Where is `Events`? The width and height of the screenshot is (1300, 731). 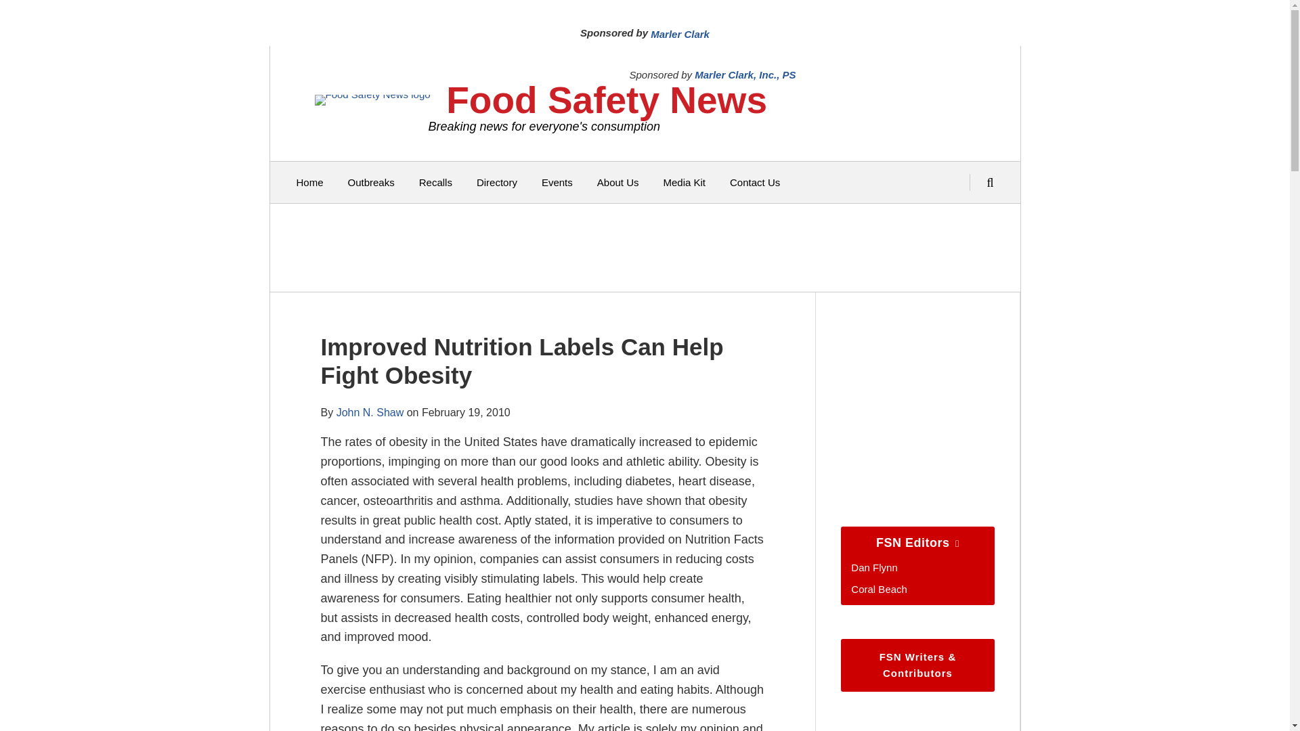
Events is located at coordinates (557, 183).